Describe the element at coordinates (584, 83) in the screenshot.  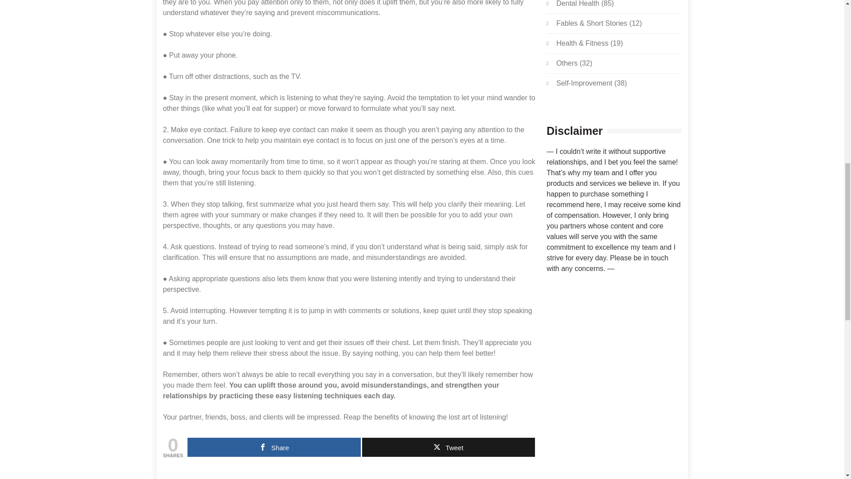
I see `Self-Improvement` at that location.